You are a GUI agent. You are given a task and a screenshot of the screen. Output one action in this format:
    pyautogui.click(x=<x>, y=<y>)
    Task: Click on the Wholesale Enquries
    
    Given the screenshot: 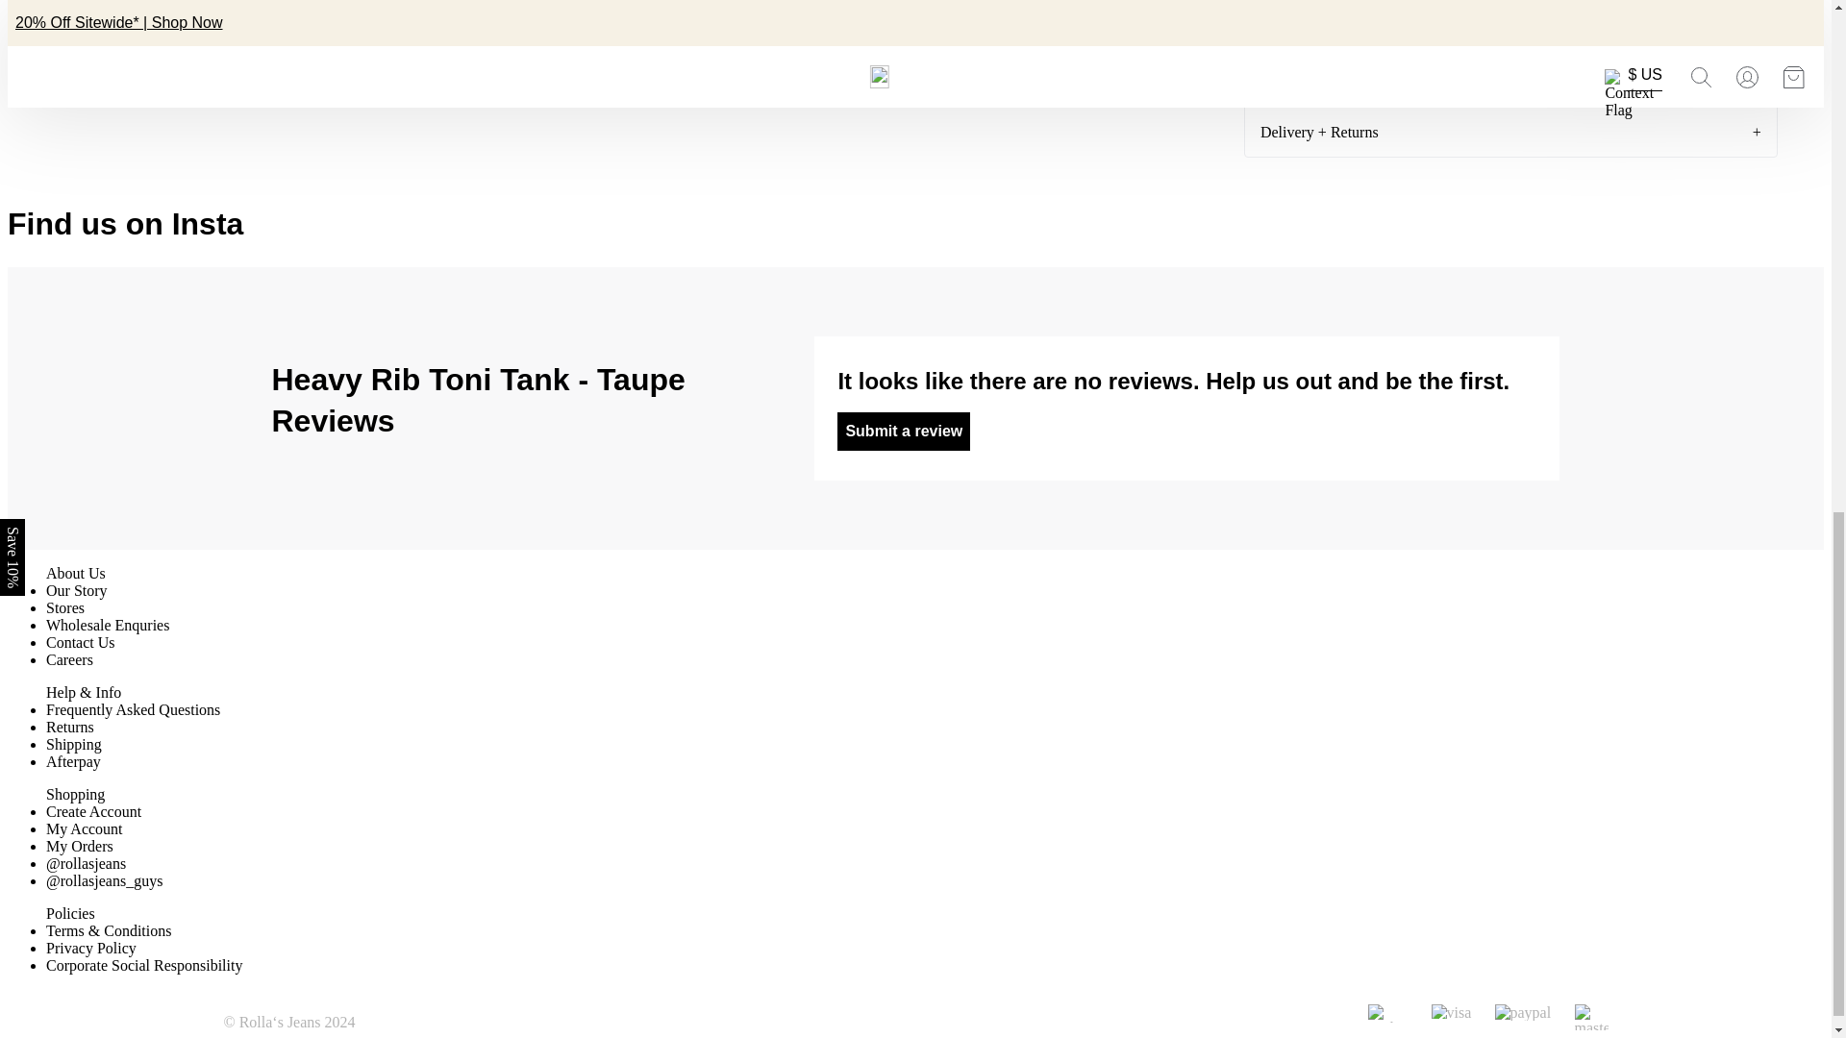 What is the action you would take?
    pyautogui.click(x=108, y=625)
    